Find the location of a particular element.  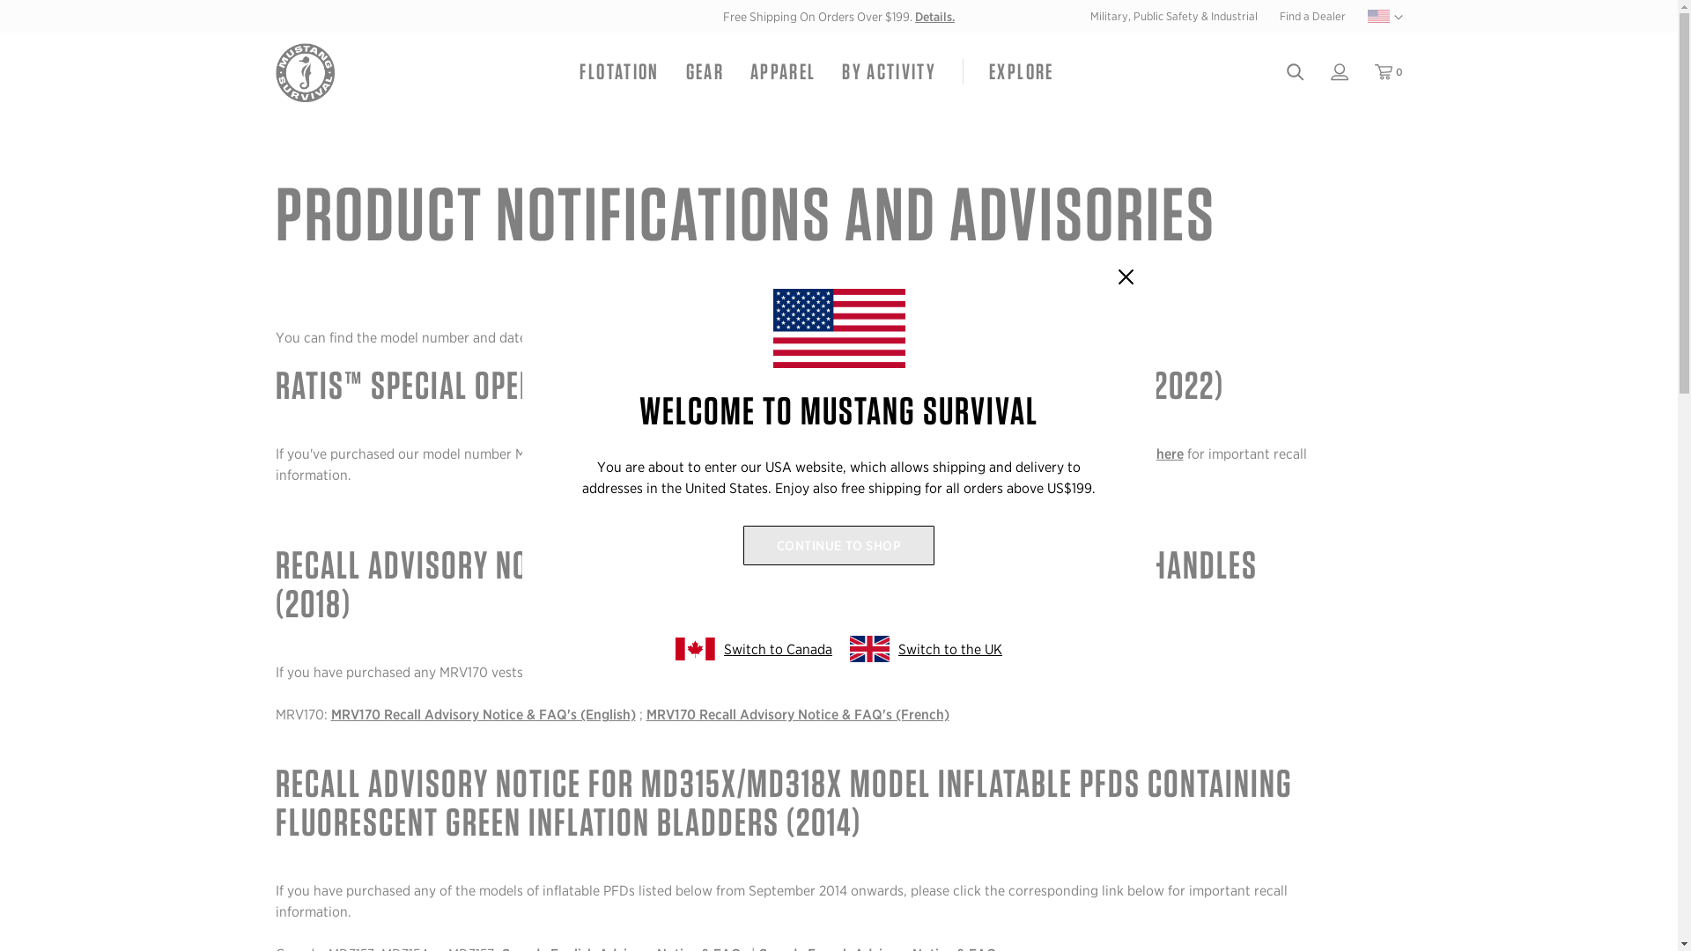

Details. is located at coordinates (934, 15).